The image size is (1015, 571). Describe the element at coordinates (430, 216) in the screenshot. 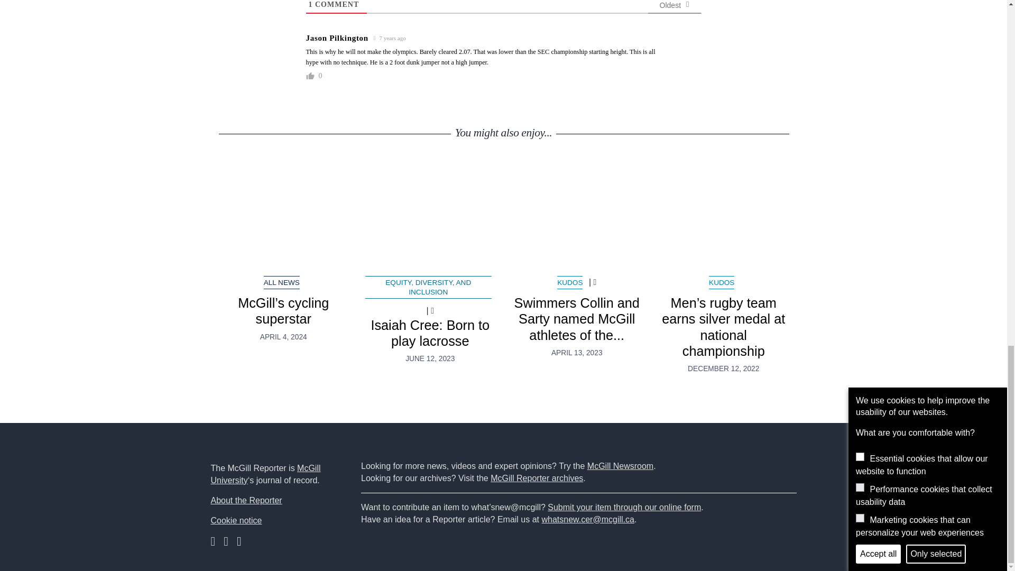

I see `Isaiah Cree: Born to play lacrosse` at that location.